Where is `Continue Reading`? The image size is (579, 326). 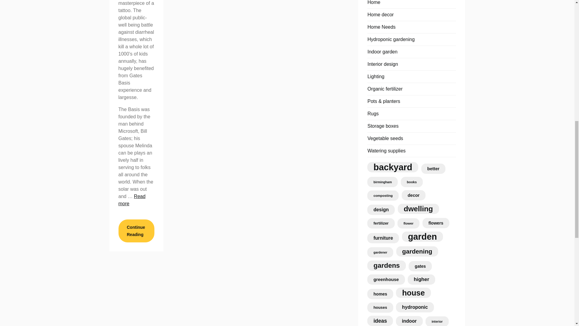 Continue Reading is located at coordinates (136, 231).